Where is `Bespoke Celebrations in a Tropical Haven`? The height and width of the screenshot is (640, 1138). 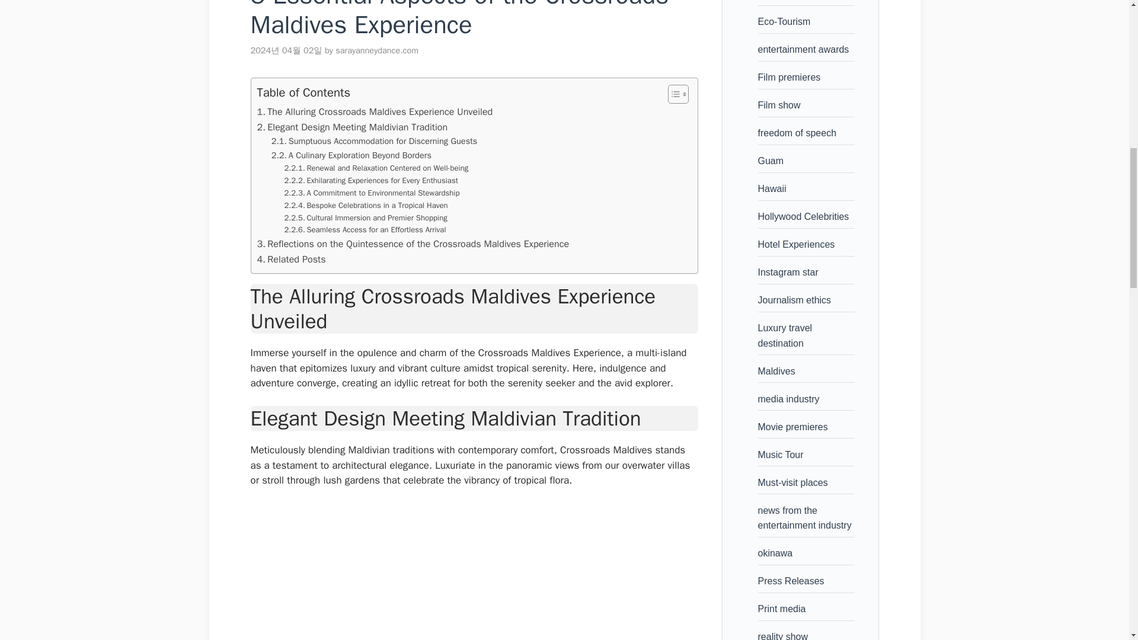 Bespoke Celebrations in a Tropical Haven is located at coordinates (366, 205).